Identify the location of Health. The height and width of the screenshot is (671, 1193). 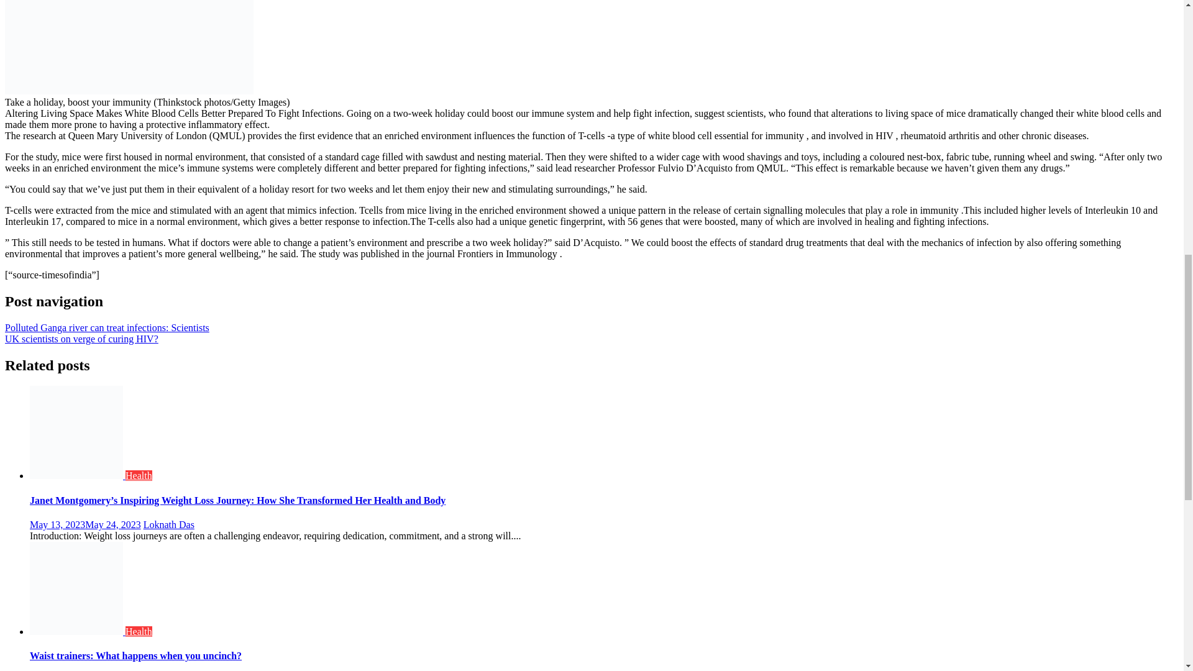
(139, 476).